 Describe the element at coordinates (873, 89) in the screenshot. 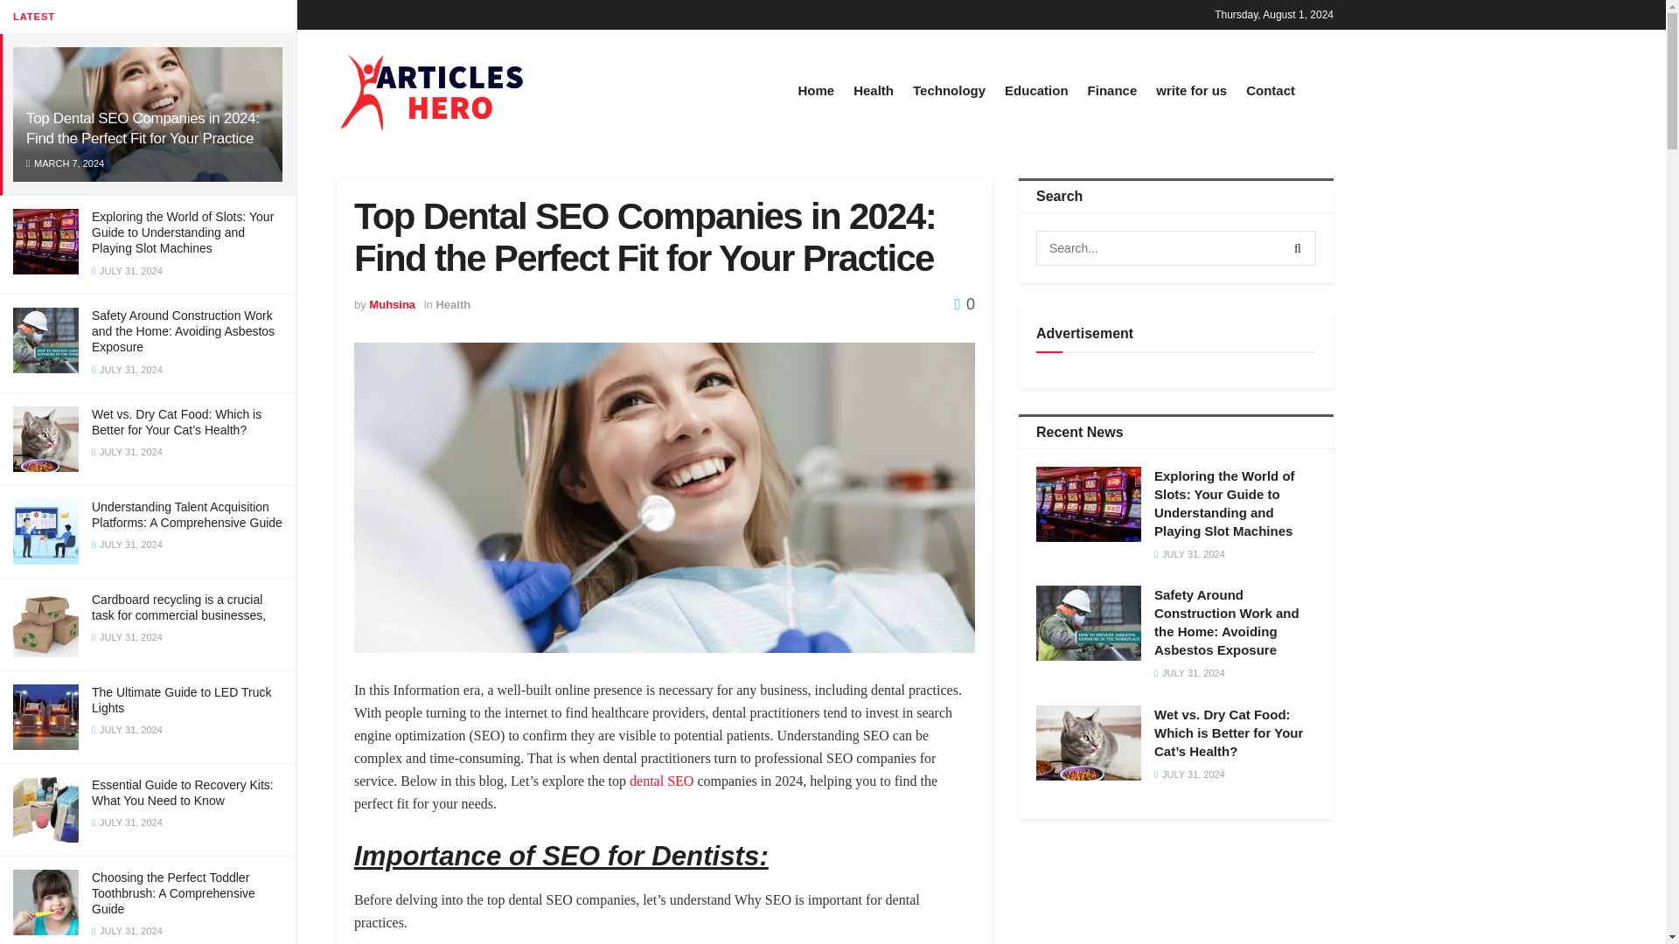

I see `Health` at that location.